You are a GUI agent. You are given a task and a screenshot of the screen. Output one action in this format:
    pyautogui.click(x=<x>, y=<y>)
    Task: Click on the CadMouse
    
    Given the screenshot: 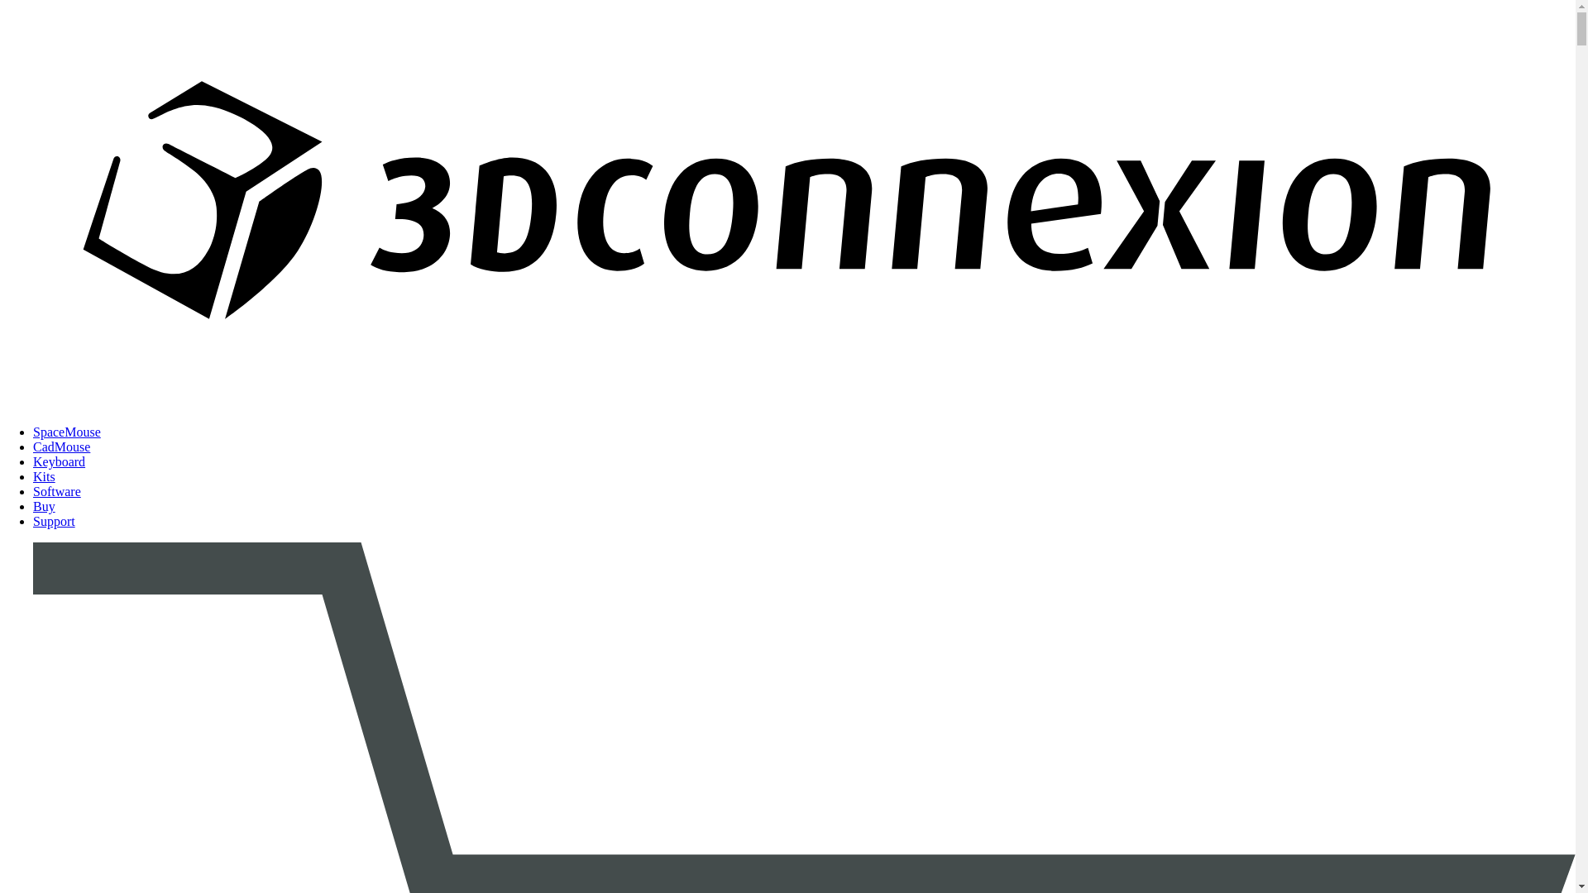 What is the action you would take?
    pyautogui.click(x=61, y=446)
    